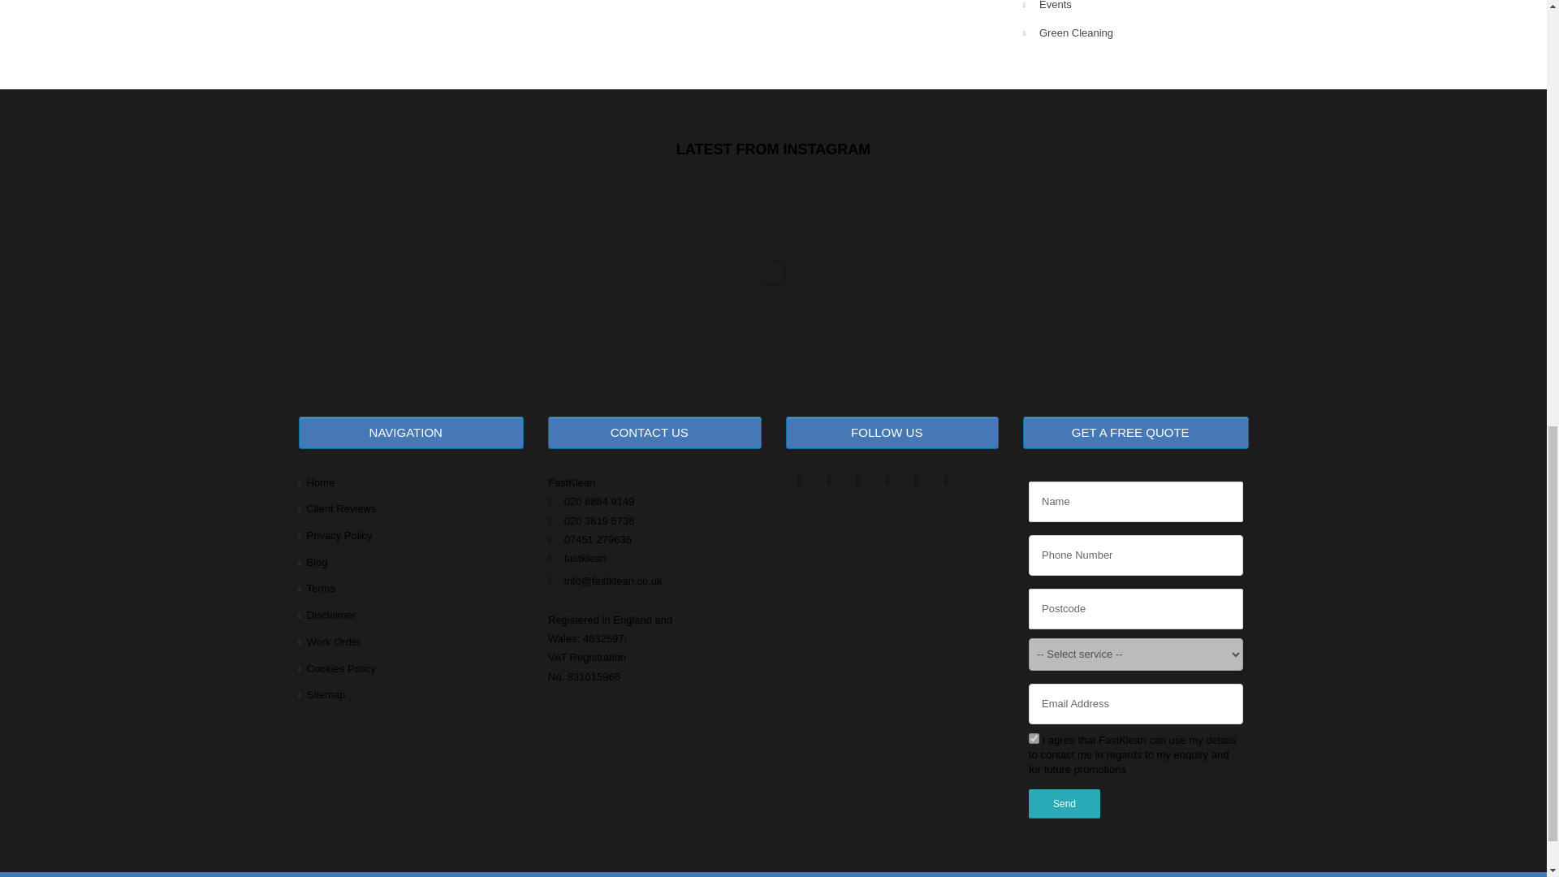 This screenshot has height=877, width=1559. Describe the element at coordinates (918, 486) in the screenshot. I see `Youtube` at that location.